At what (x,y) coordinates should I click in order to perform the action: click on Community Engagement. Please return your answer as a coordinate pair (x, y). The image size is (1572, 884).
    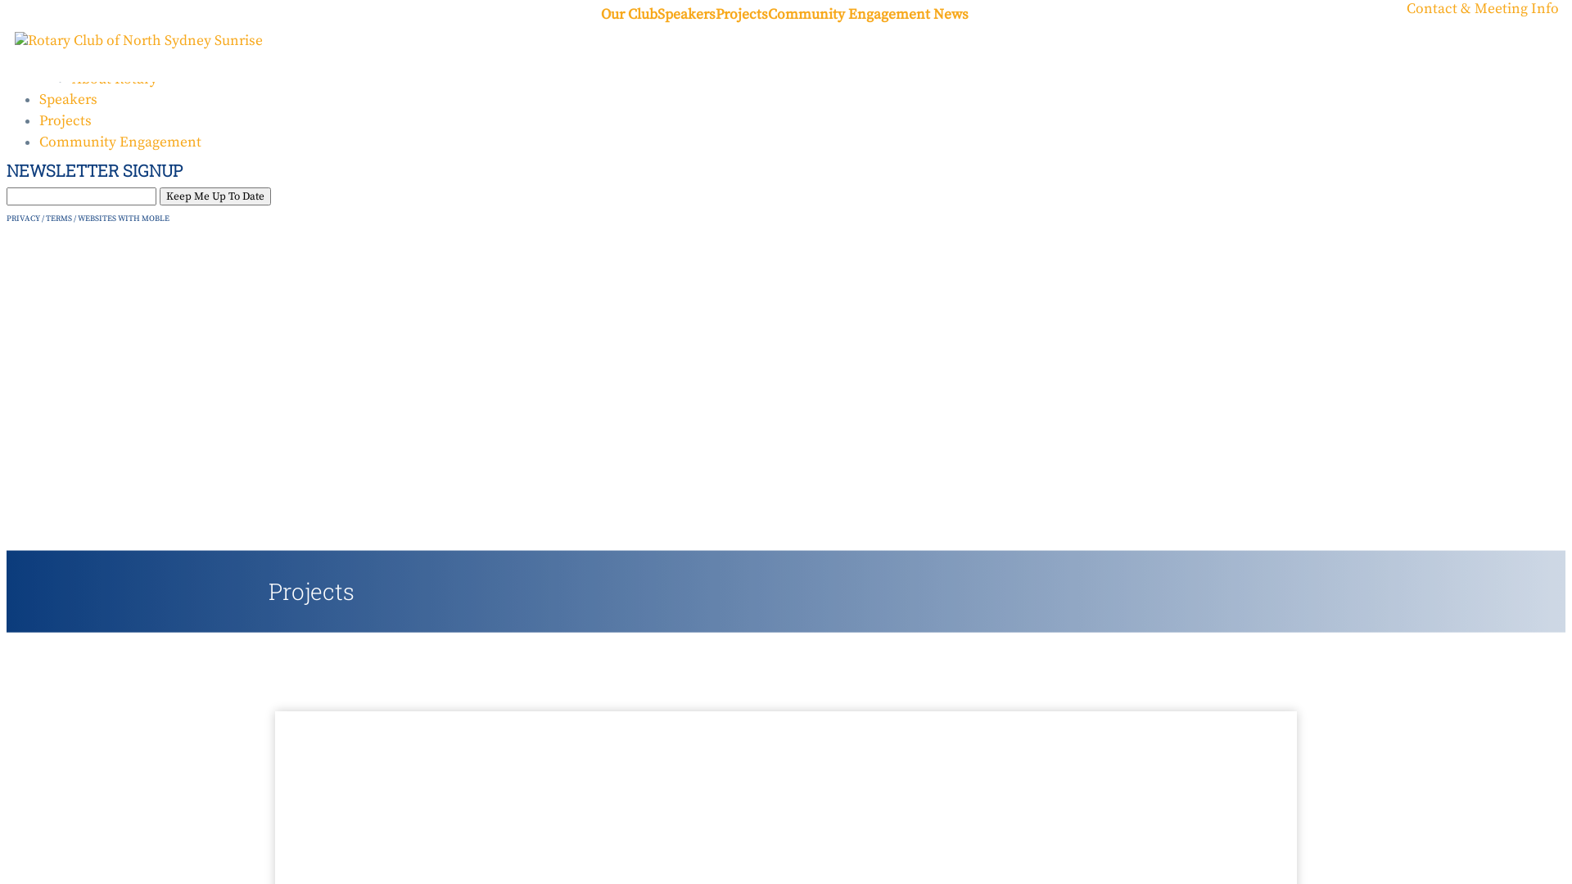
    Looking at the image, I should click on (849, 16).